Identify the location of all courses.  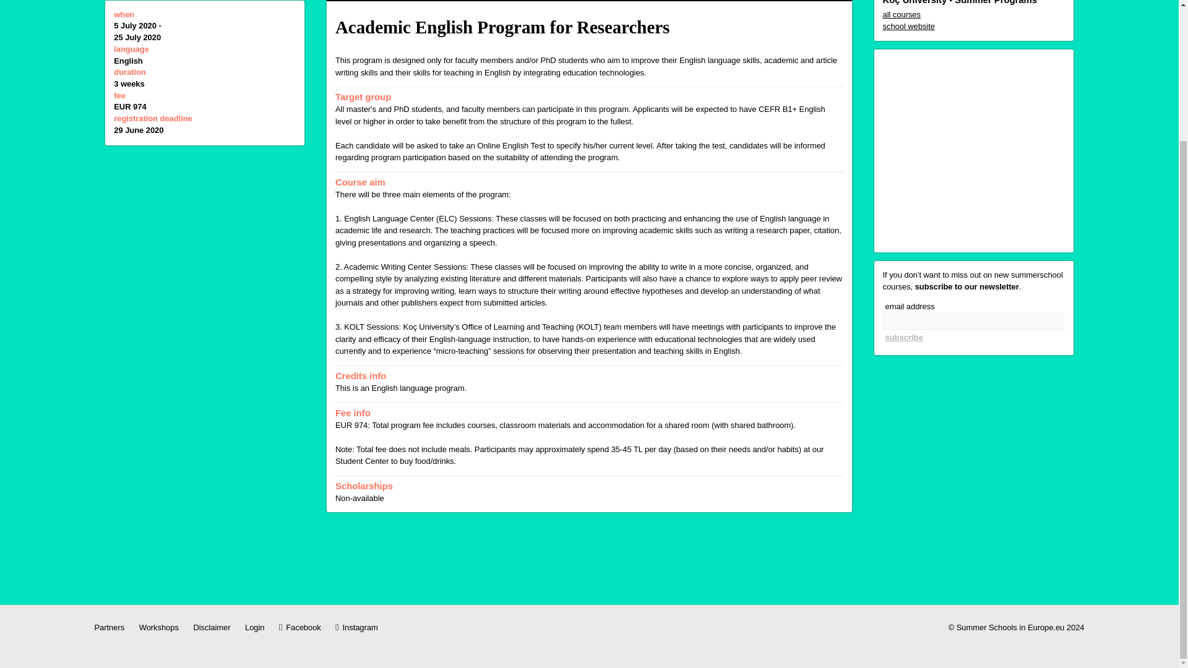
(973, 15).